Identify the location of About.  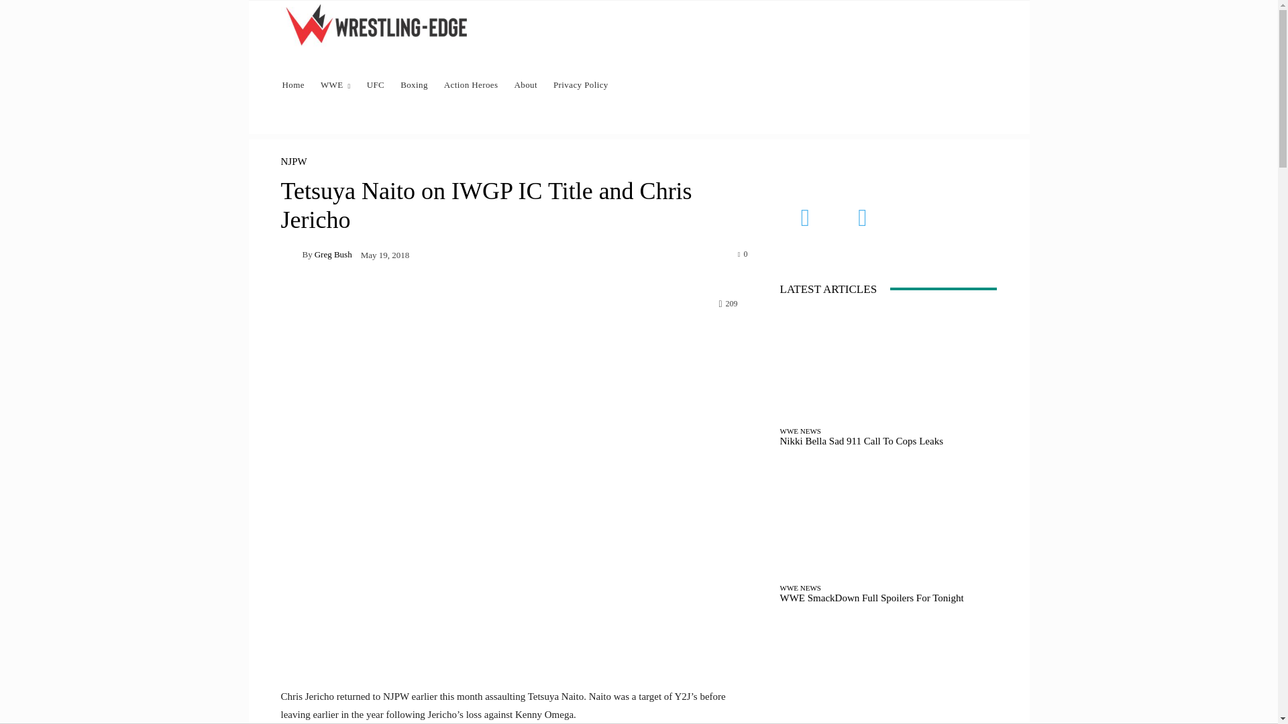
(525, 84).